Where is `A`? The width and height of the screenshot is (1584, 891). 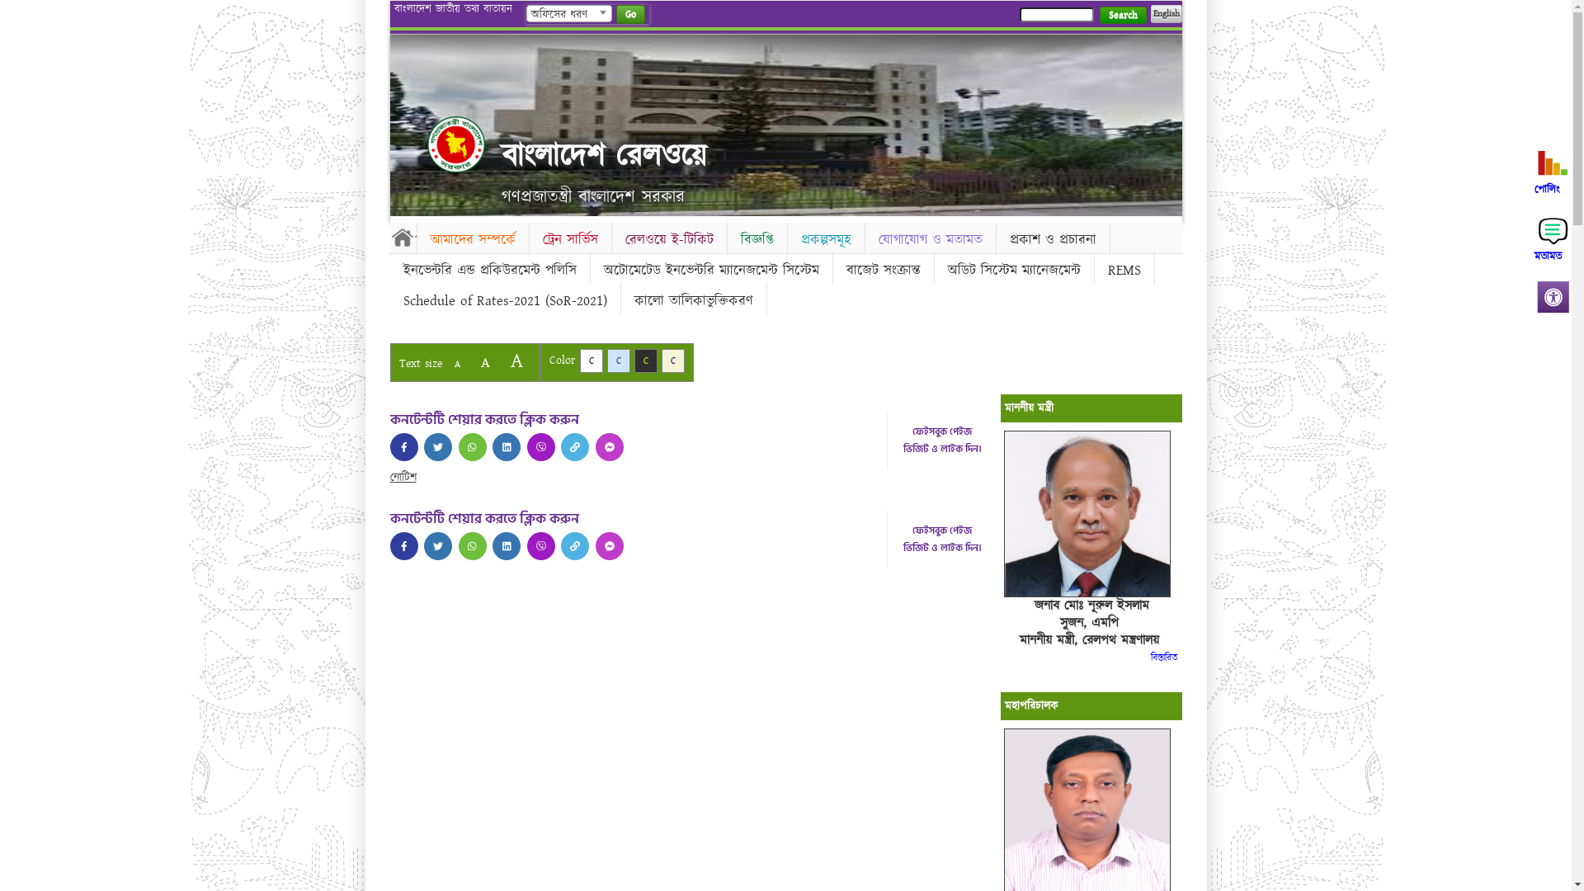 A is located at coordinates (516, 361).